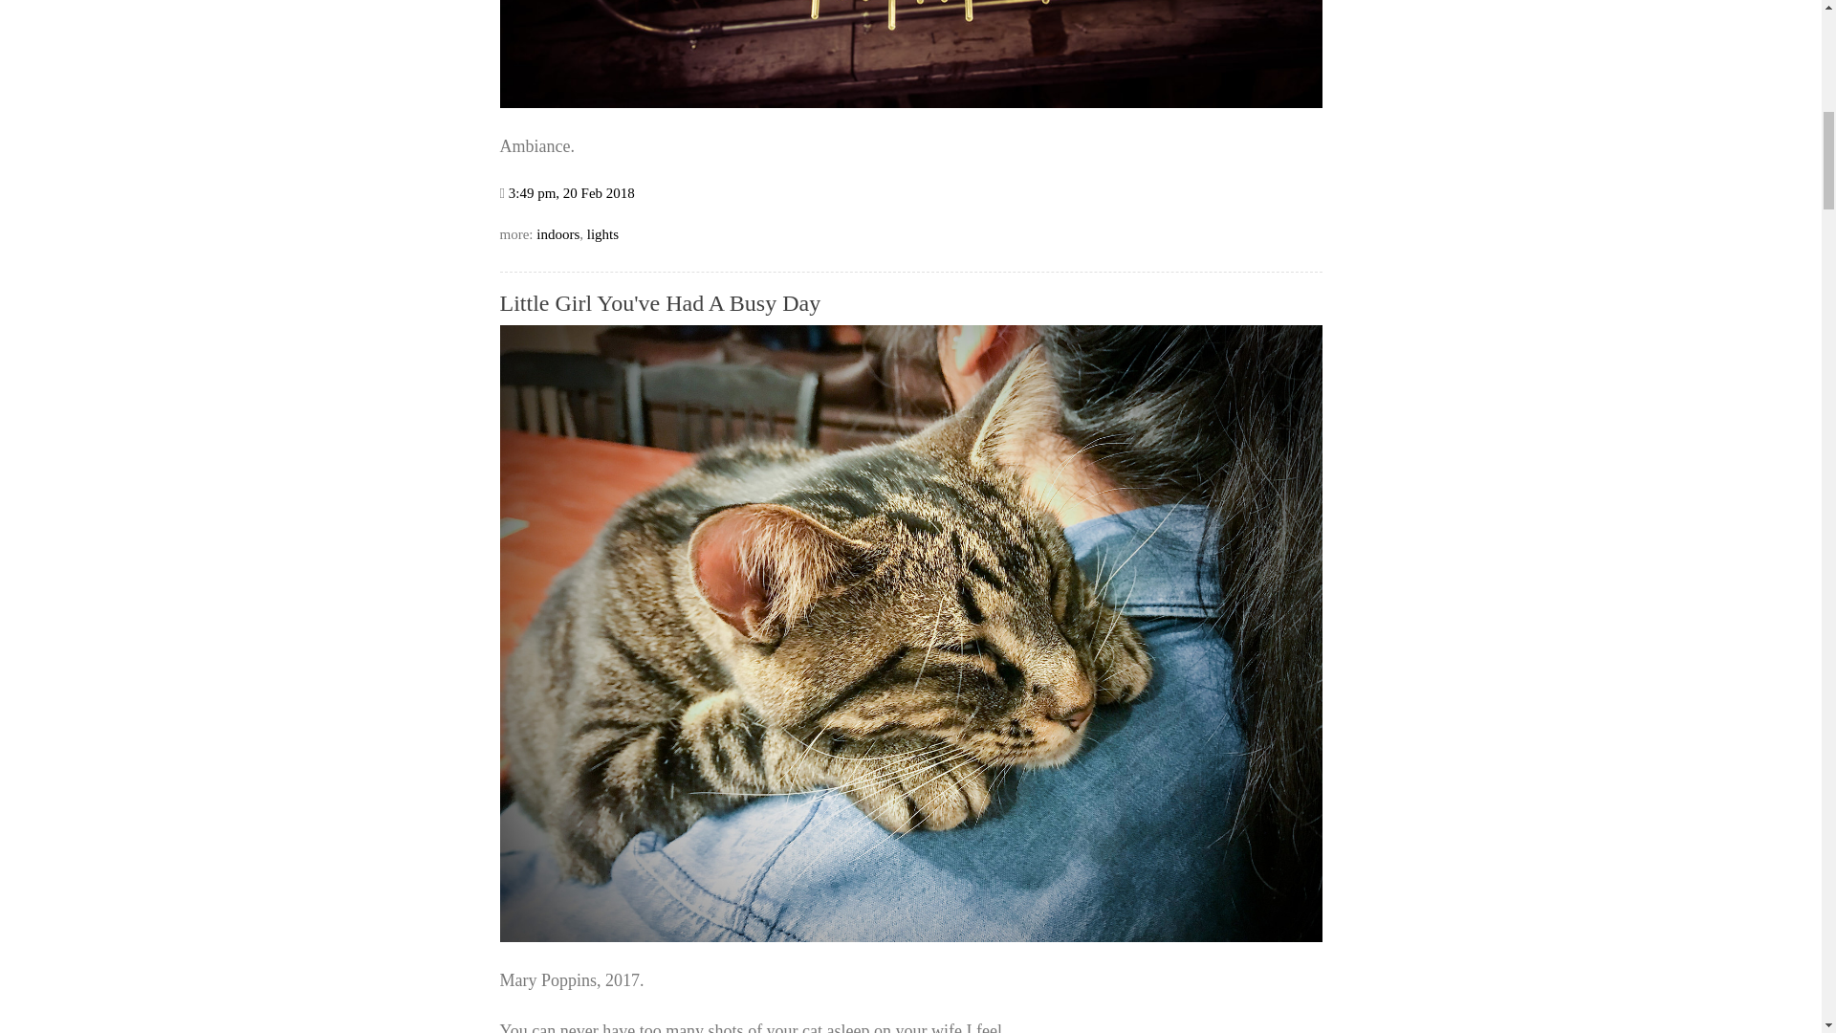 The image size is (1836, 1033). What do you see at coordinates (660, 302) in the screenshot?
I see `Little Girl You've Had A Busy Day` at bounding box center [660, 302].